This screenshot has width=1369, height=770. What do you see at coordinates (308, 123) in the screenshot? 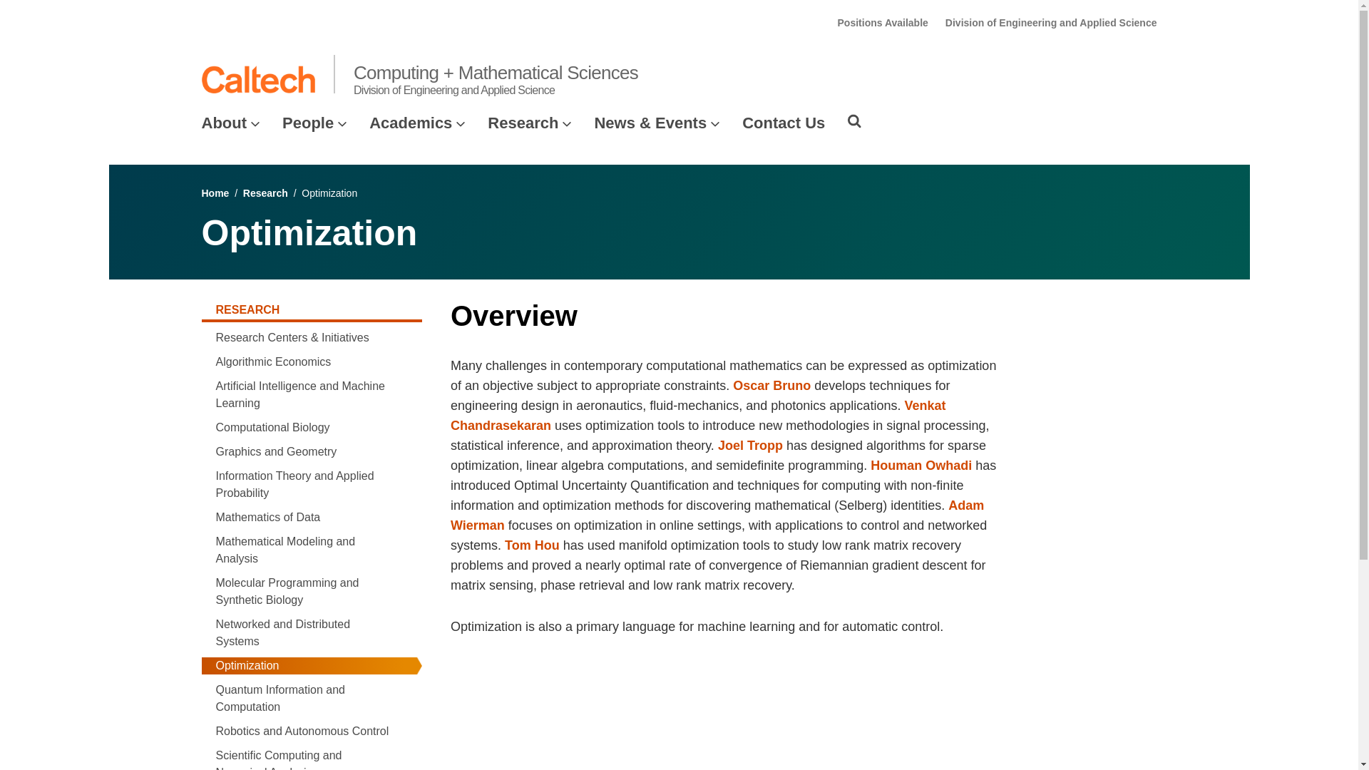
I see `People` at bounding box center [308, 123].